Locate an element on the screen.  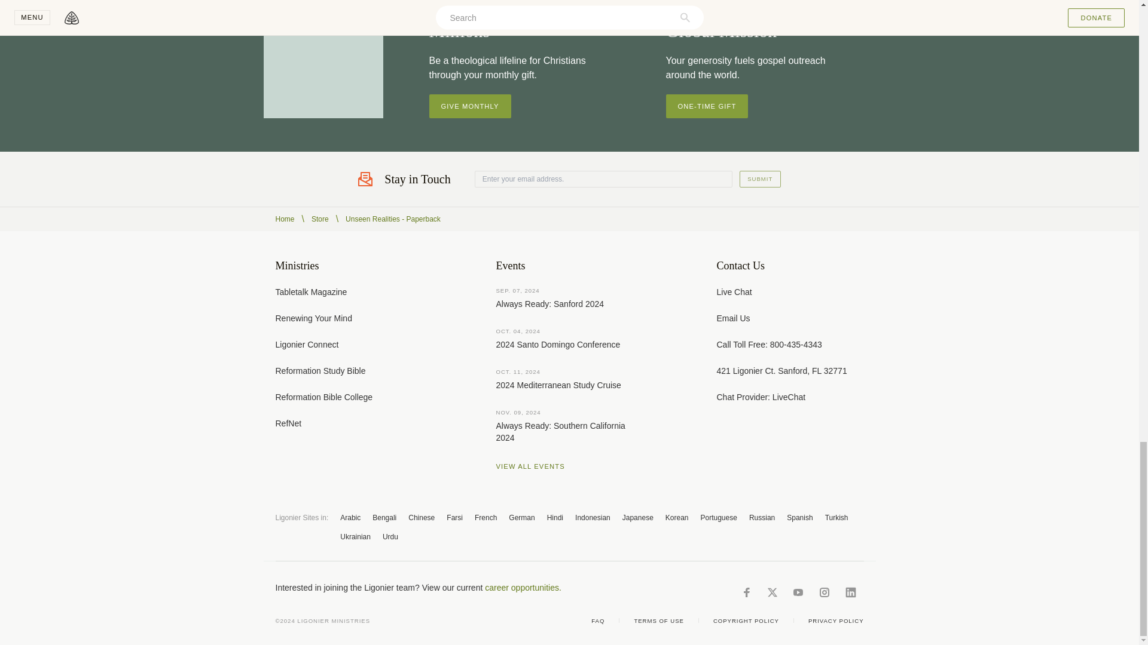
linkedin is located at coordinates (850, 592).